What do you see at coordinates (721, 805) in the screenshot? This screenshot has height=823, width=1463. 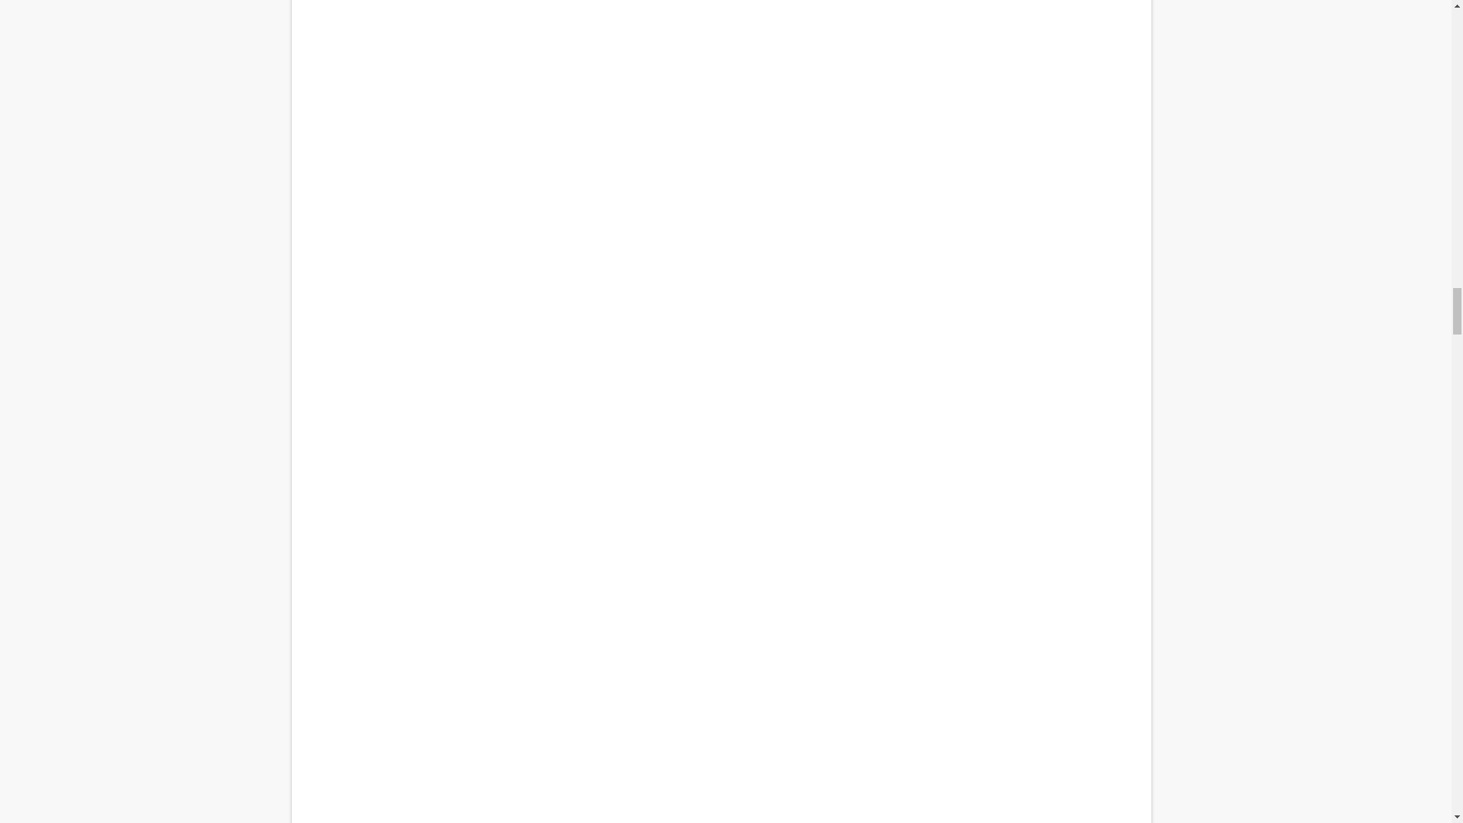 I see `Fill in the blanks` at bounding box center [721, 805].